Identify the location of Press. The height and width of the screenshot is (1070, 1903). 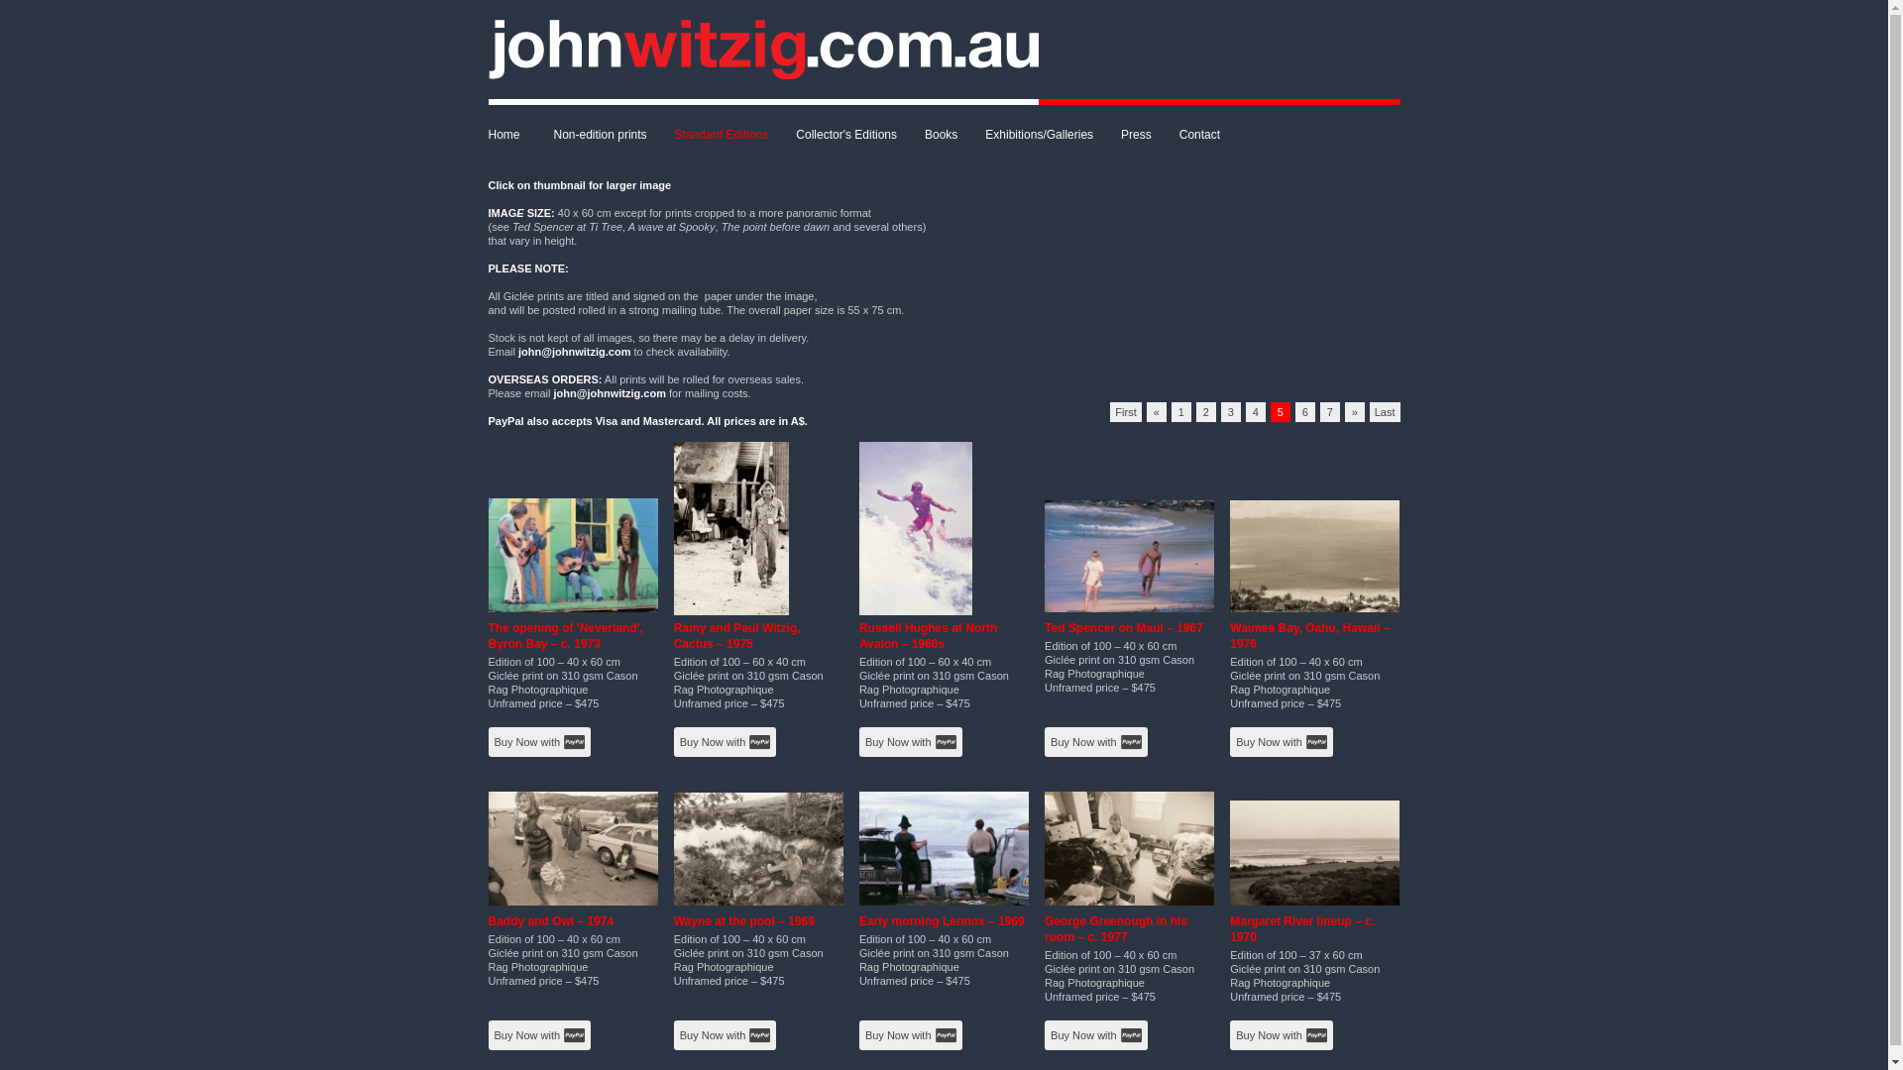
(1136, 135).